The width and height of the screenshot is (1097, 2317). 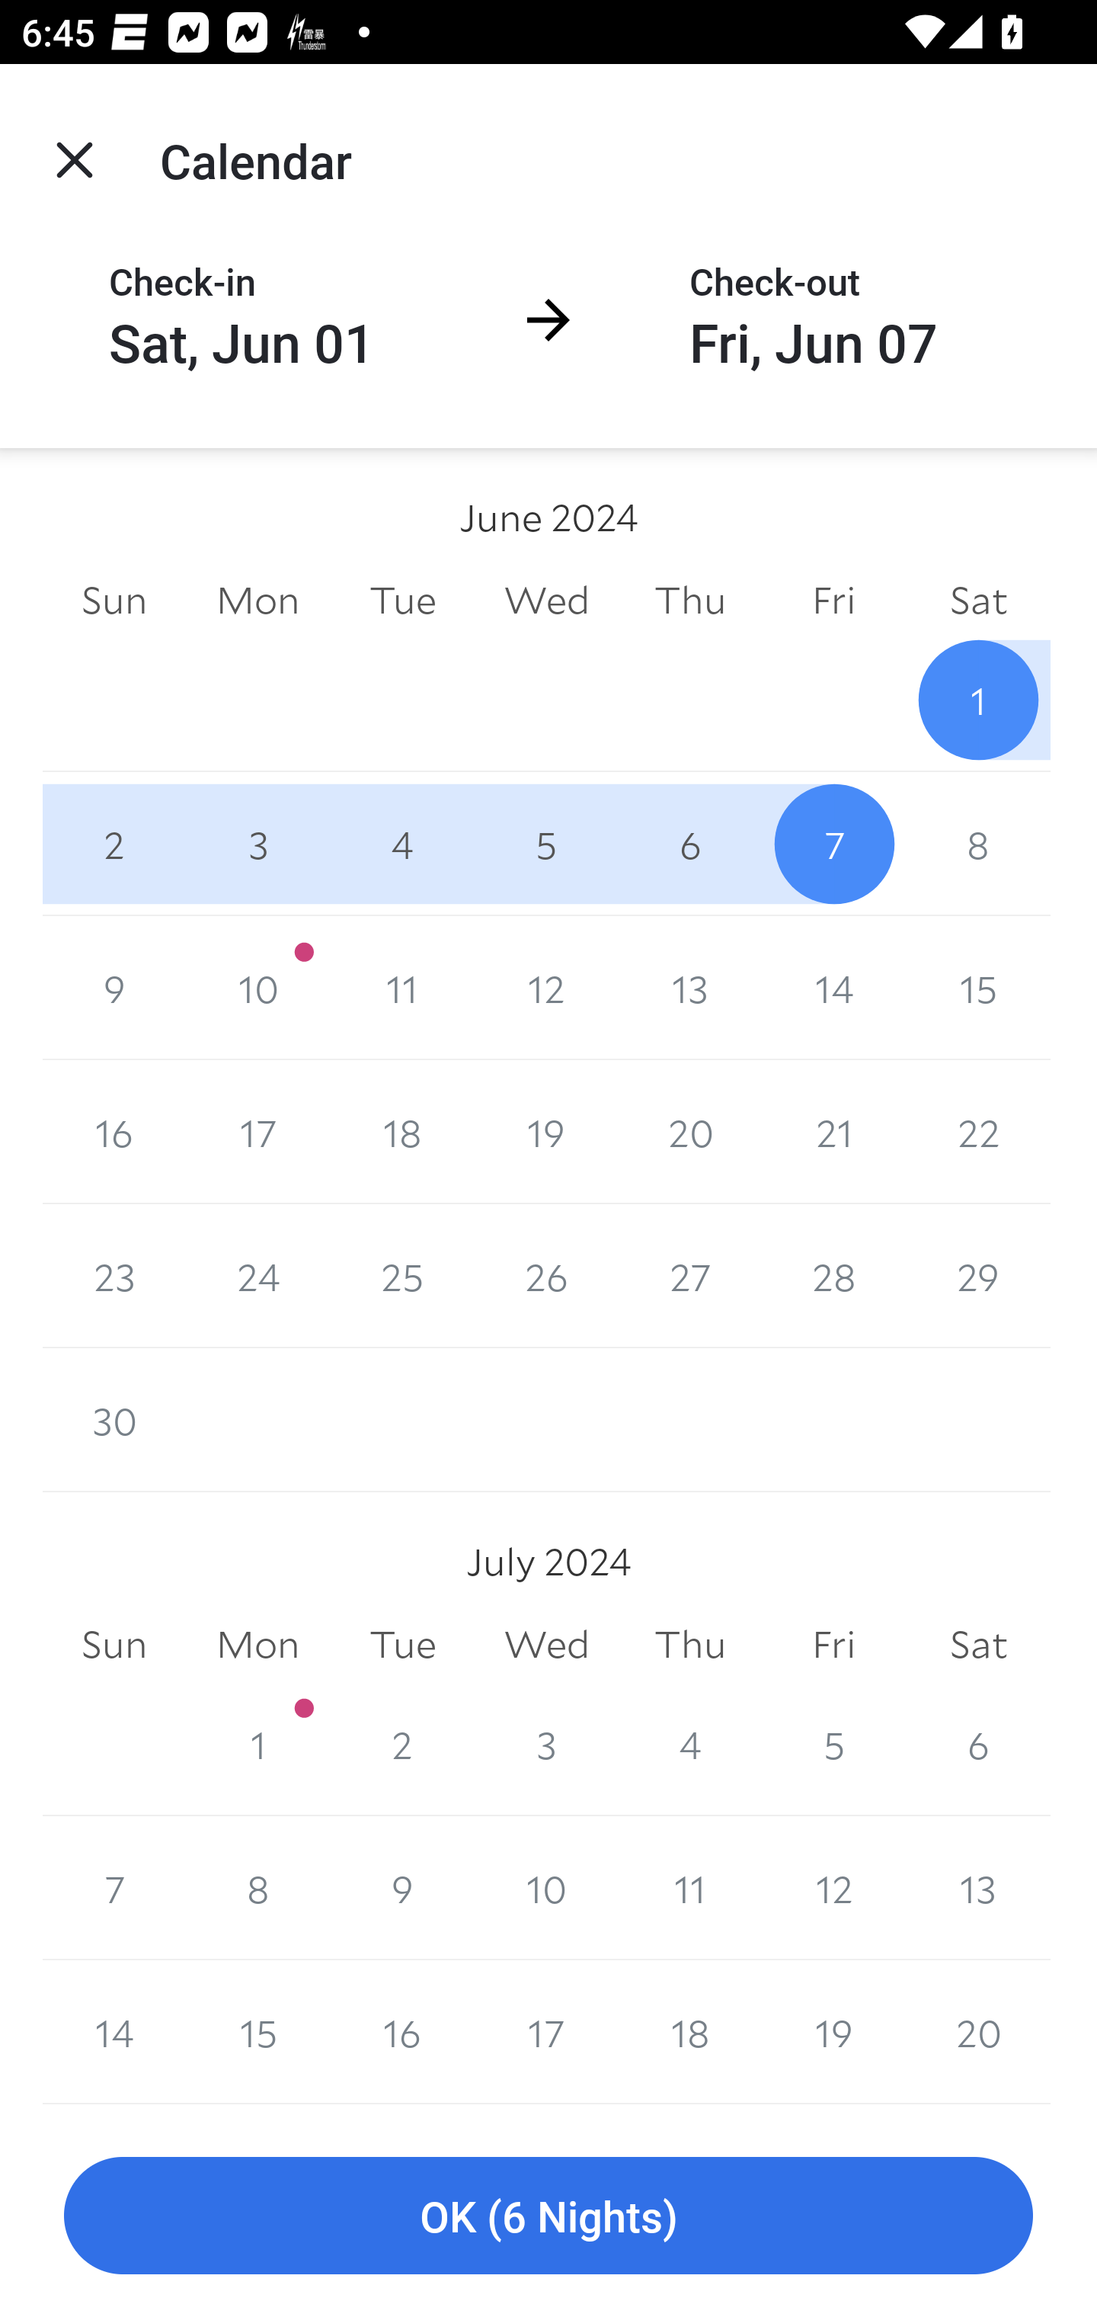 I want to click on 17 17 June 2024, so click(x=257, y=1133).